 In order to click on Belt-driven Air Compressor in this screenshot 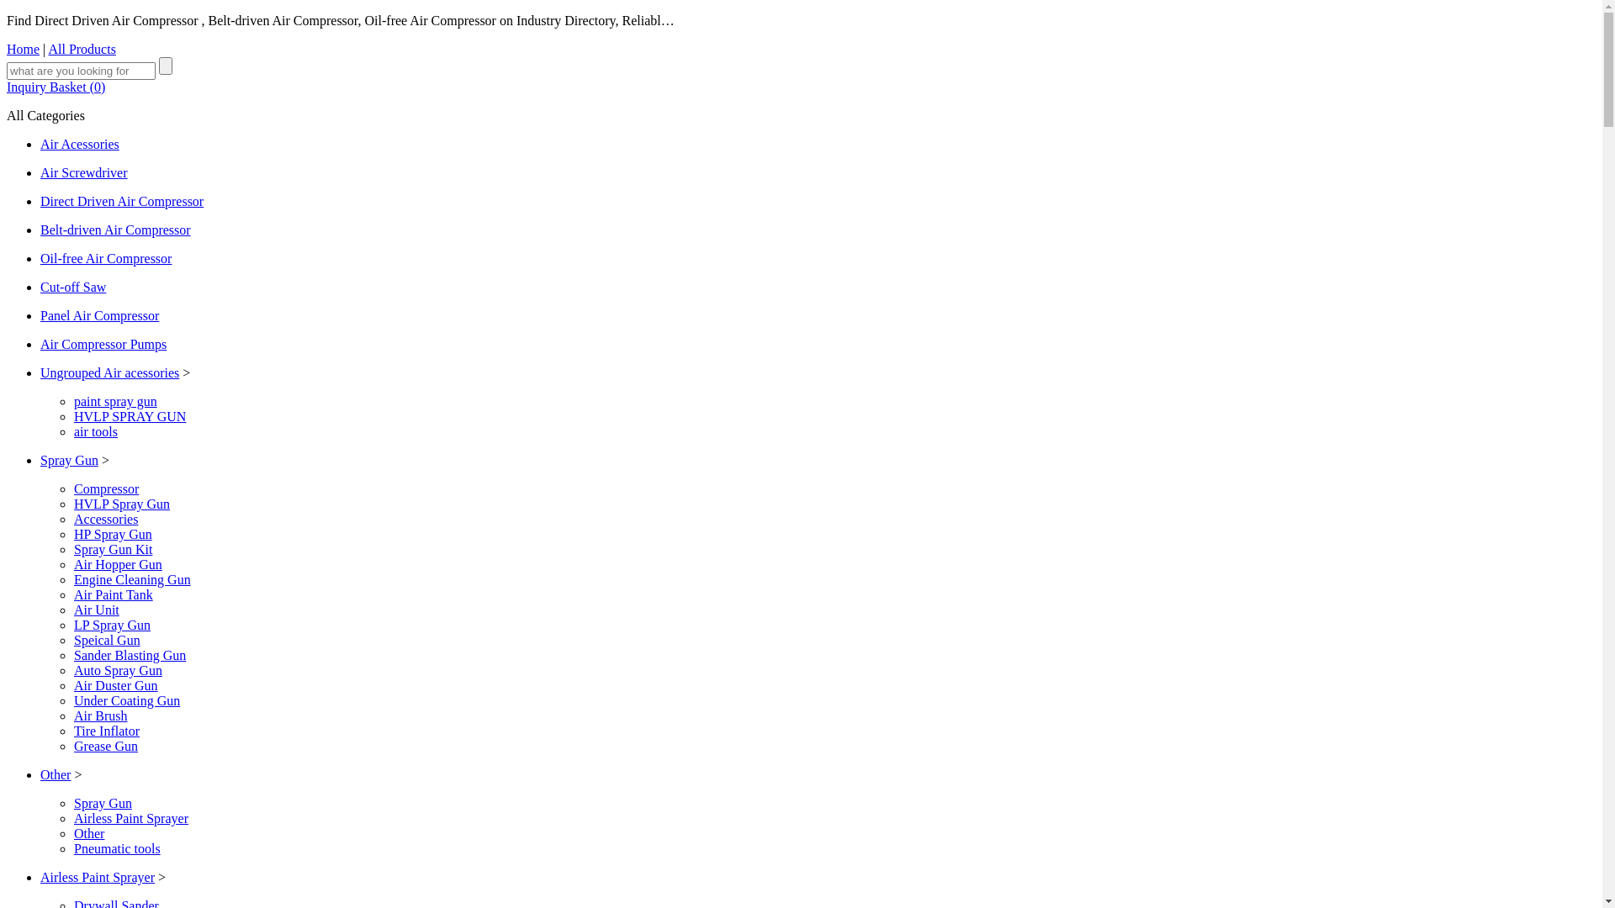, I will do `click(116, 230)`.